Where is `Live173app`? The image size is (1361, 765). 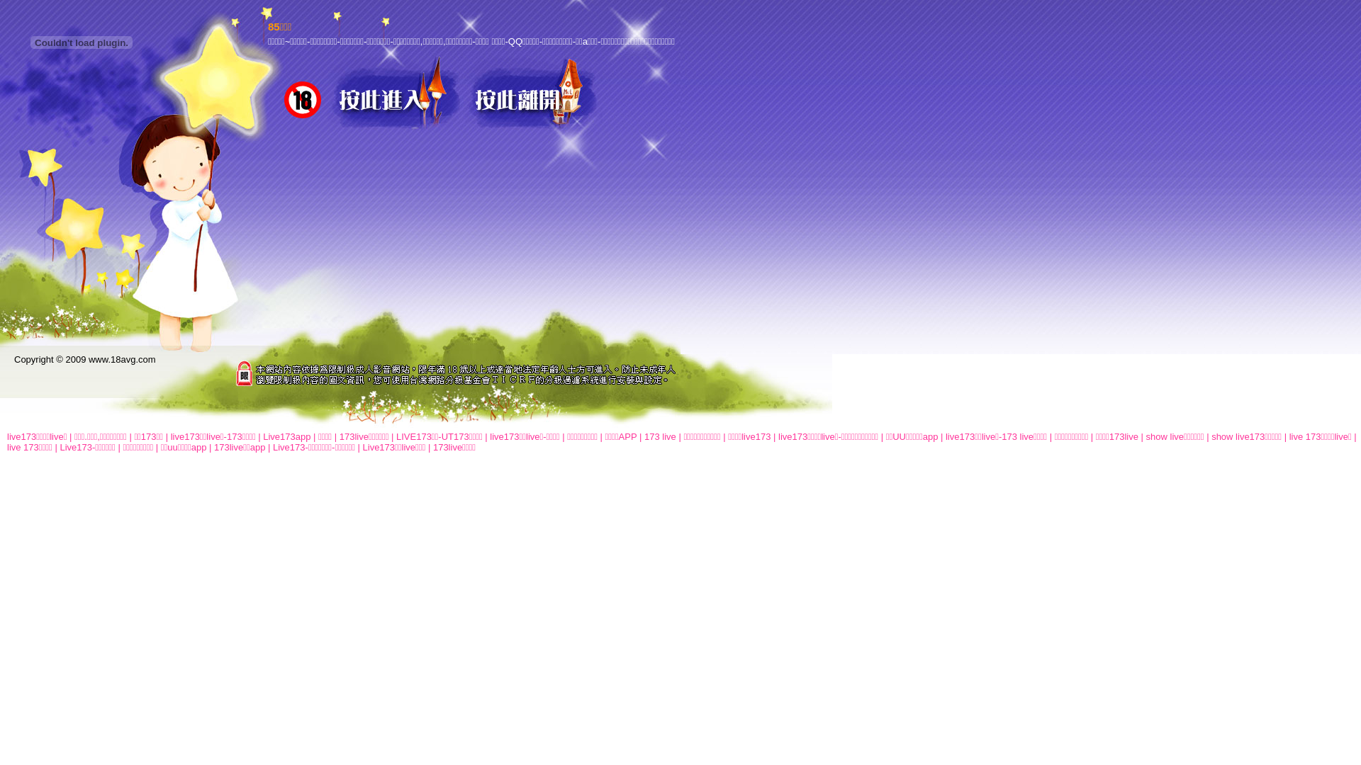
Live173app is located at coordinates (286, 436).